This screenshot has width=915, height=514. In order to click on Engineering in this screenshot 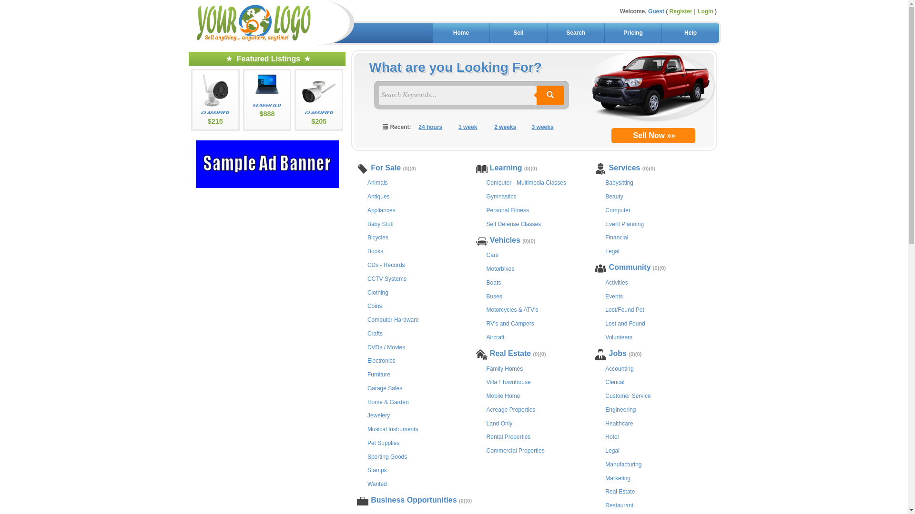, I will do `click(620, 409)`.